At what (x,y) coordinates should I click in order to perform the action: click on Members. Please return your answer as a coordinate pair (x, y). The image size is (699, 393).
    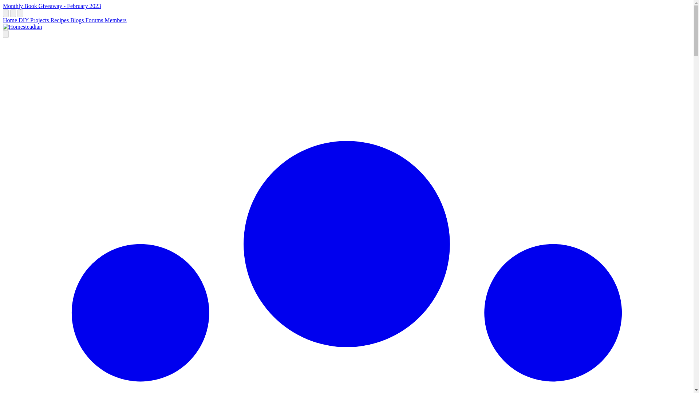
    Looking at the image, I should click on (115, 20).